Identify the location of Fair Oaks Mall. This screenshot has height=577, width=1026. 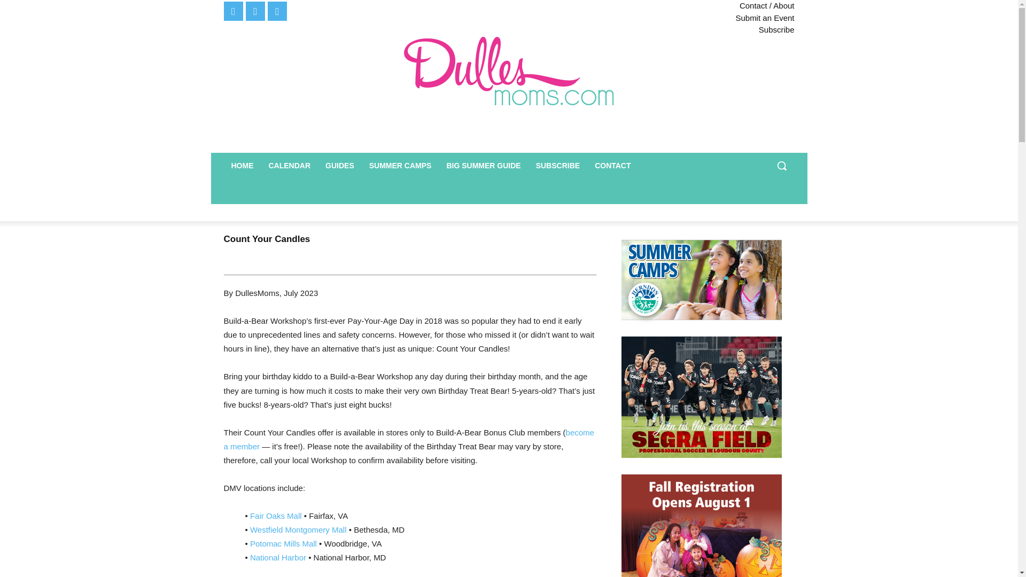
(276, 516).